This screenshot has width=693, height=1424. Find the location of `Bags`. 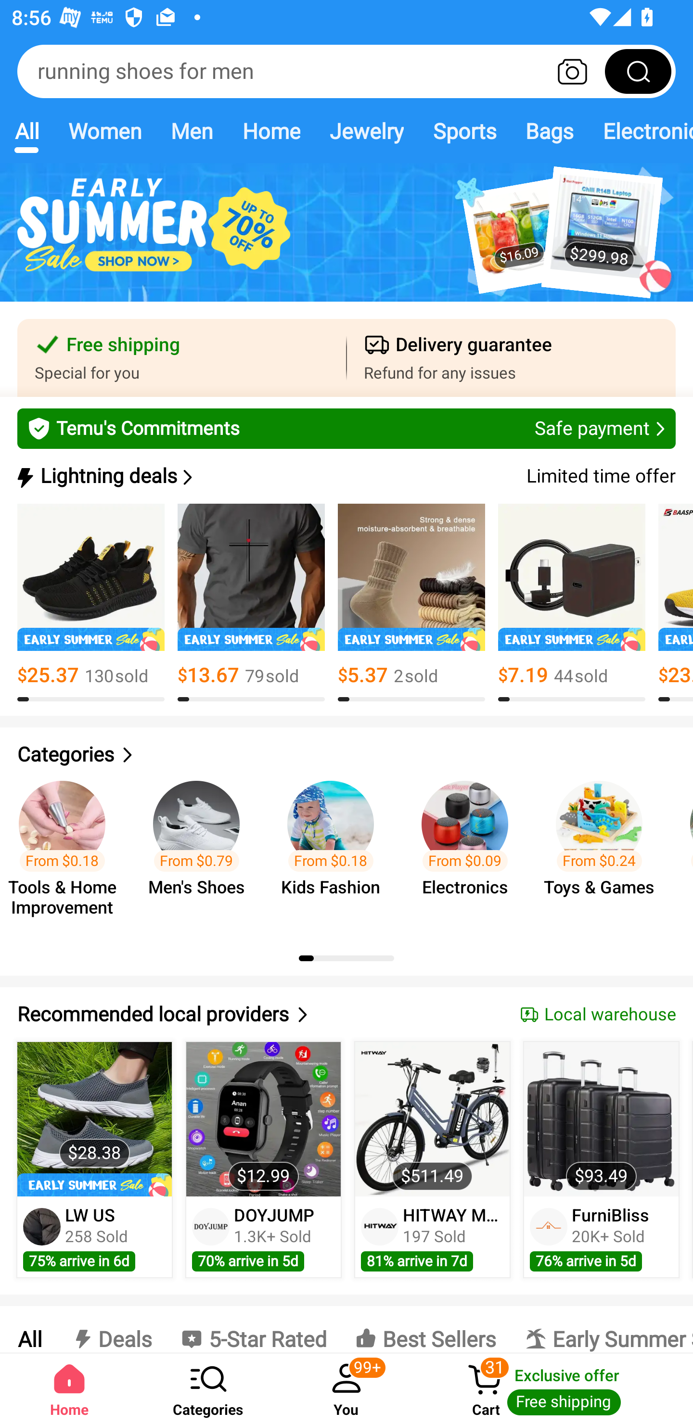

Bags is located at coordinates (550, 131).